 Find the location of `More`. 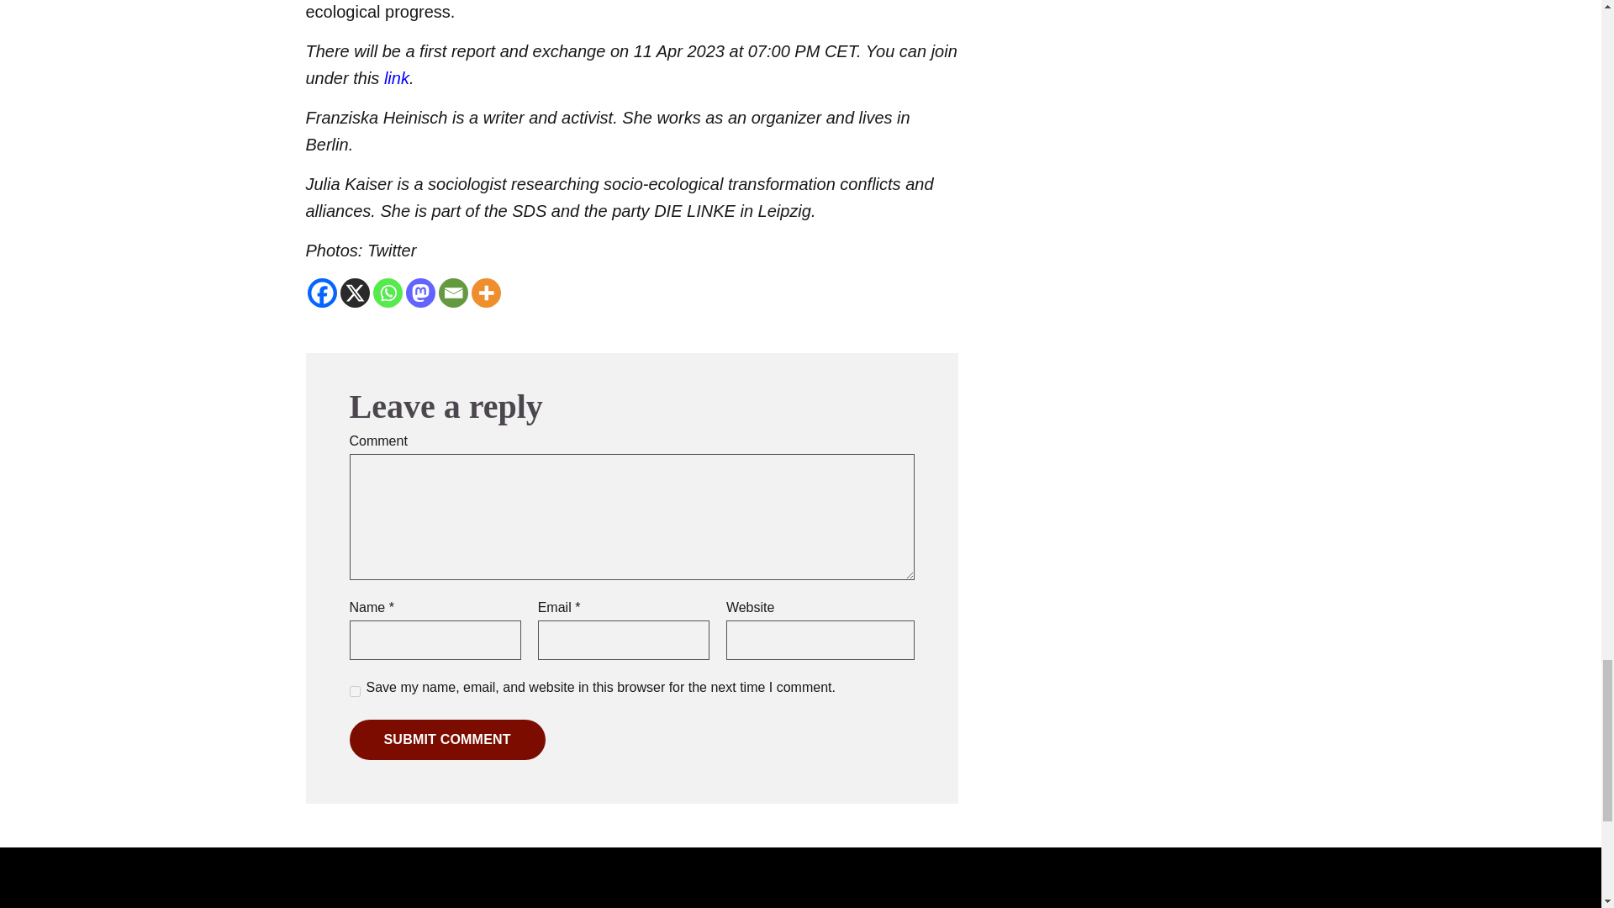

More is located at coordinates (486, 293).